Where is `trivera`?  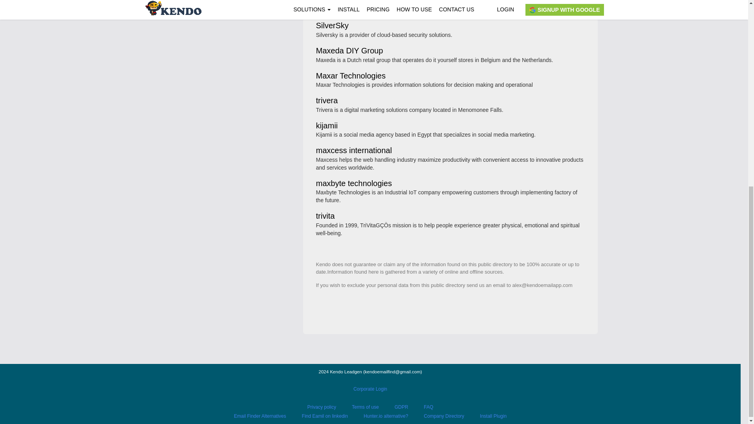 trivera is located at coordinates (327, 101).